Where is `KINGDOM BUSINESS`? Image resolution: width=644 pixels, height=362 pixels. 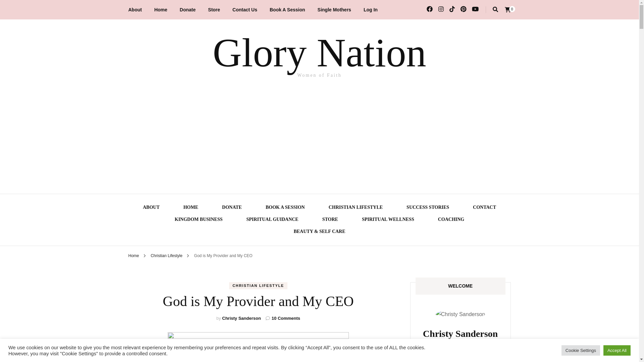
KINGDOM BUSINESS is located at coordinates (199, 220).